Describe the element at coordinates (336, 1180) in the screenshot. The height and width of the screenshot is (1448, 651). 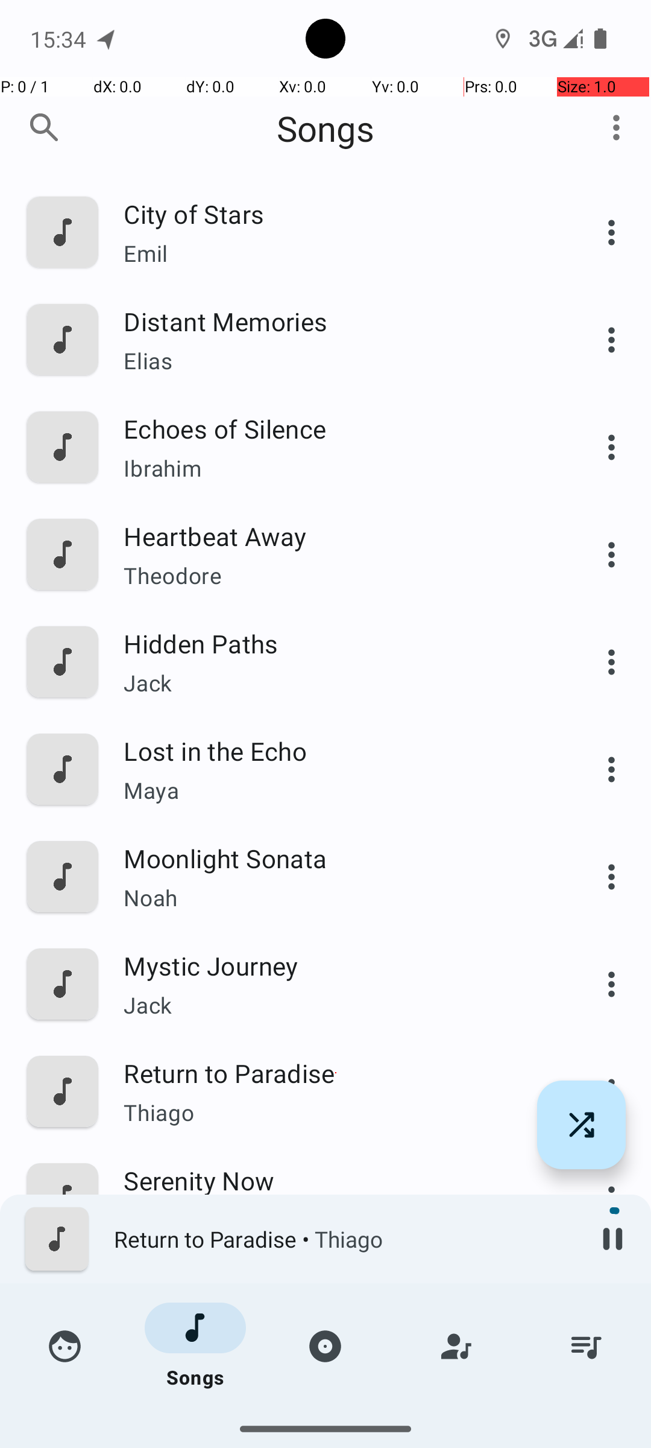
I see `Serenity Now` at that location.